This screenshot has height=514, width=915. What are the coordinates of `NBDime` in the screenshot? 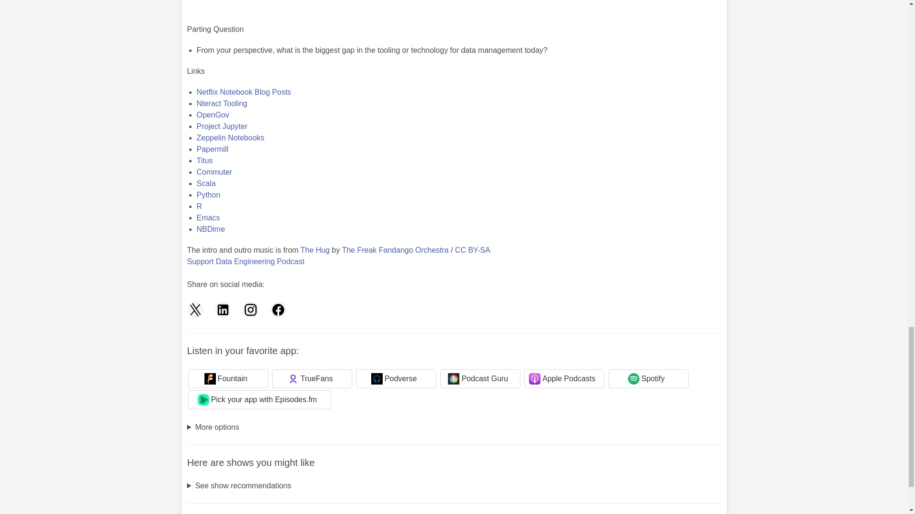 It's located at (211, 229).